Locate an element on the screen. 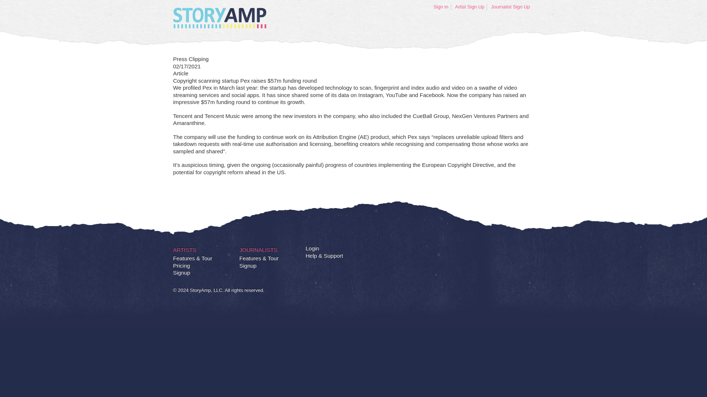 The width and height of the screenshot is (707, 397). JOURNALISTS is located at coordinates (258, 250).